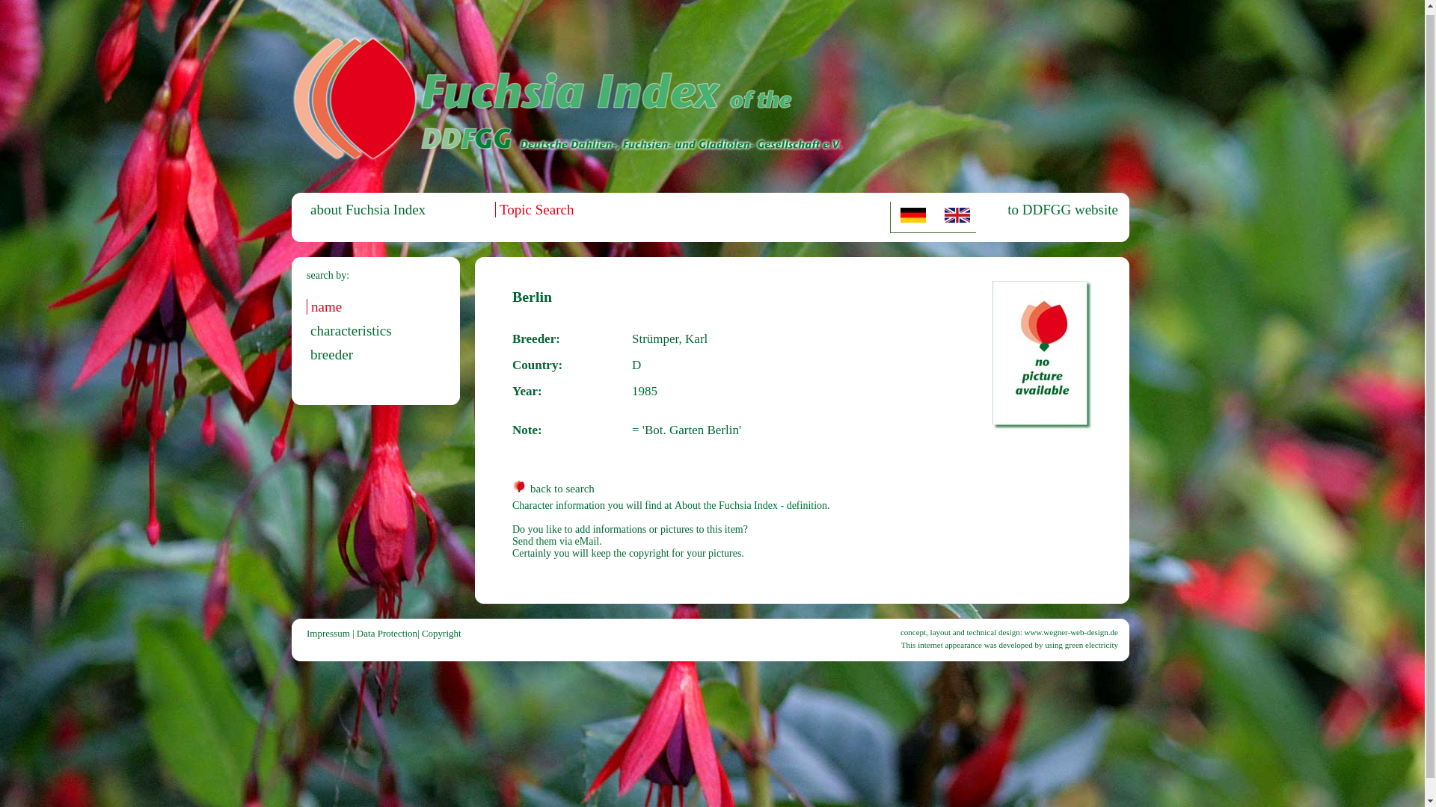 This screenshot has width=1436, height=807. What do you see at coordinates (366, 209) in the screenshot?
I see `about Fuchsia Index` at bounding box center [366, 209].